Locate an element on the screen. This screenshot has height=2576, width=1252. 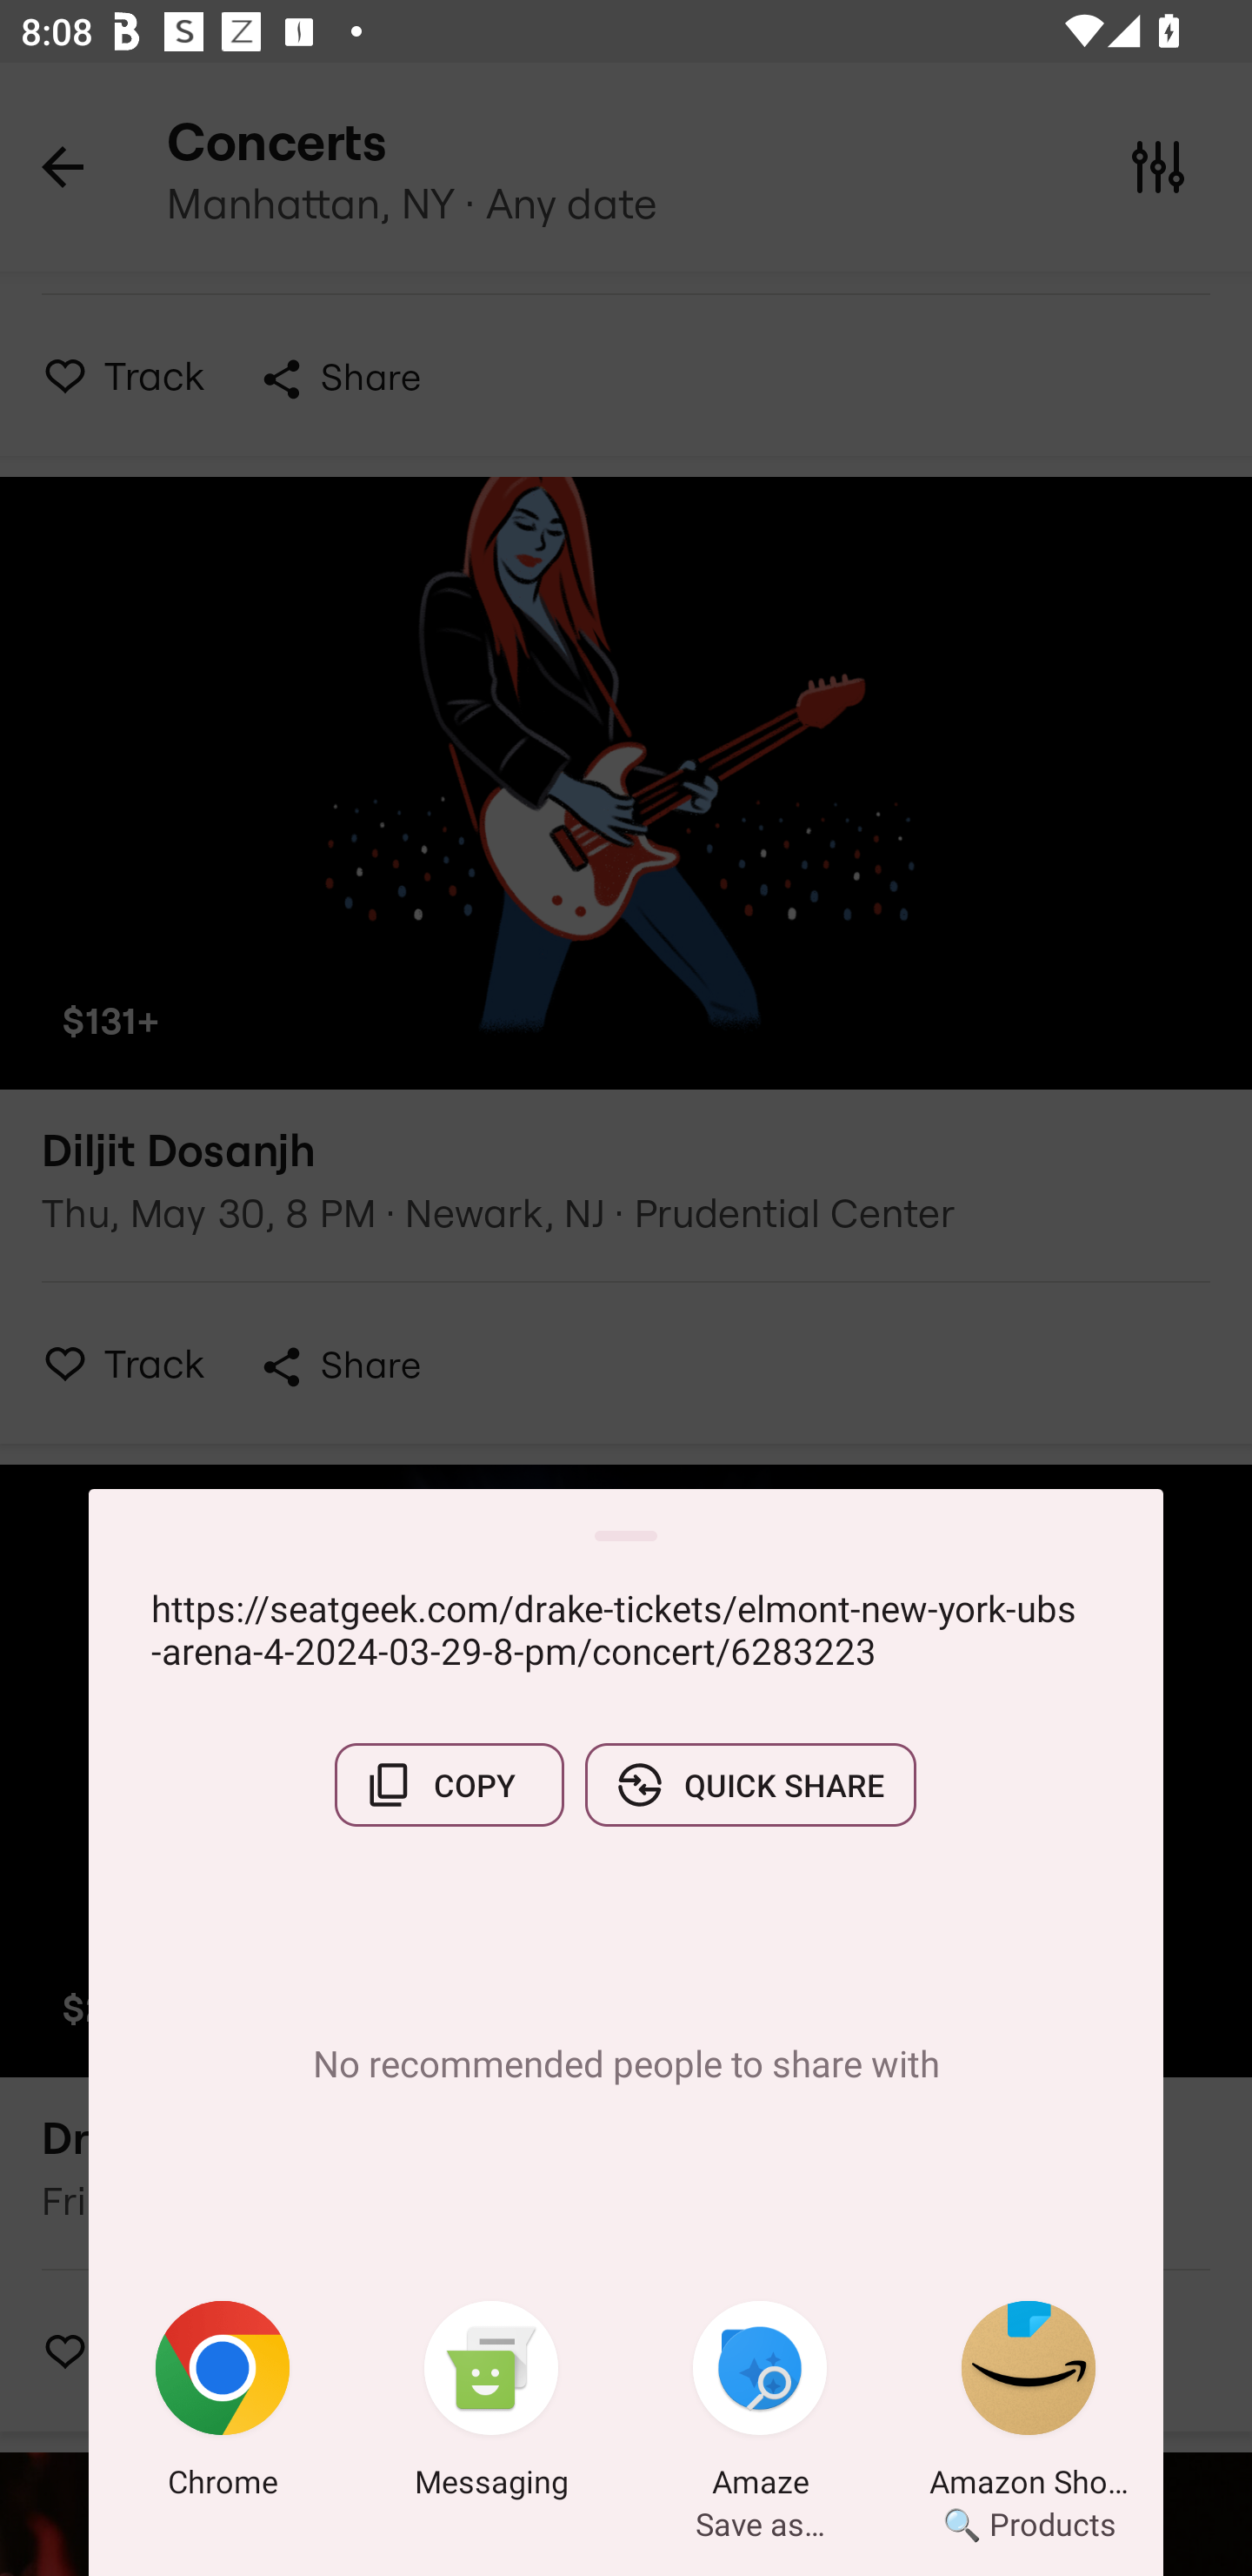
COPY is located at coordinates (449, 1785).